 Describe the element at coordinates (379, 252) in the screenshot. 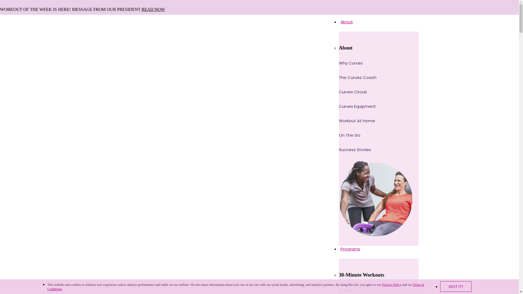

I see `Programs` at that location.